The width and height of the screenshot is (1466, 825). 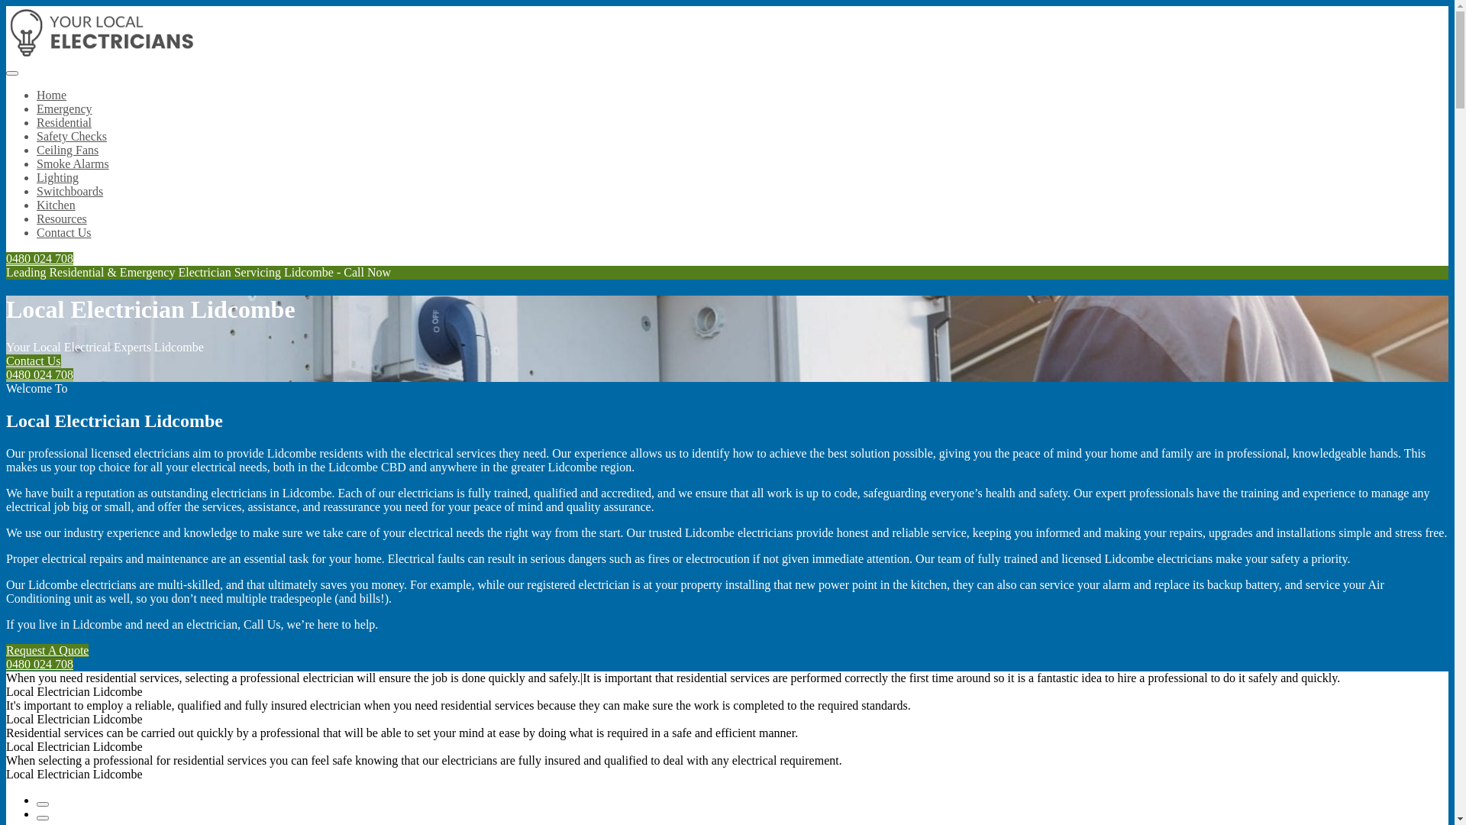 What do you see at coordinates (62, 218) in the screenshot?
I see `Resources` at bounding box center [62, 218].